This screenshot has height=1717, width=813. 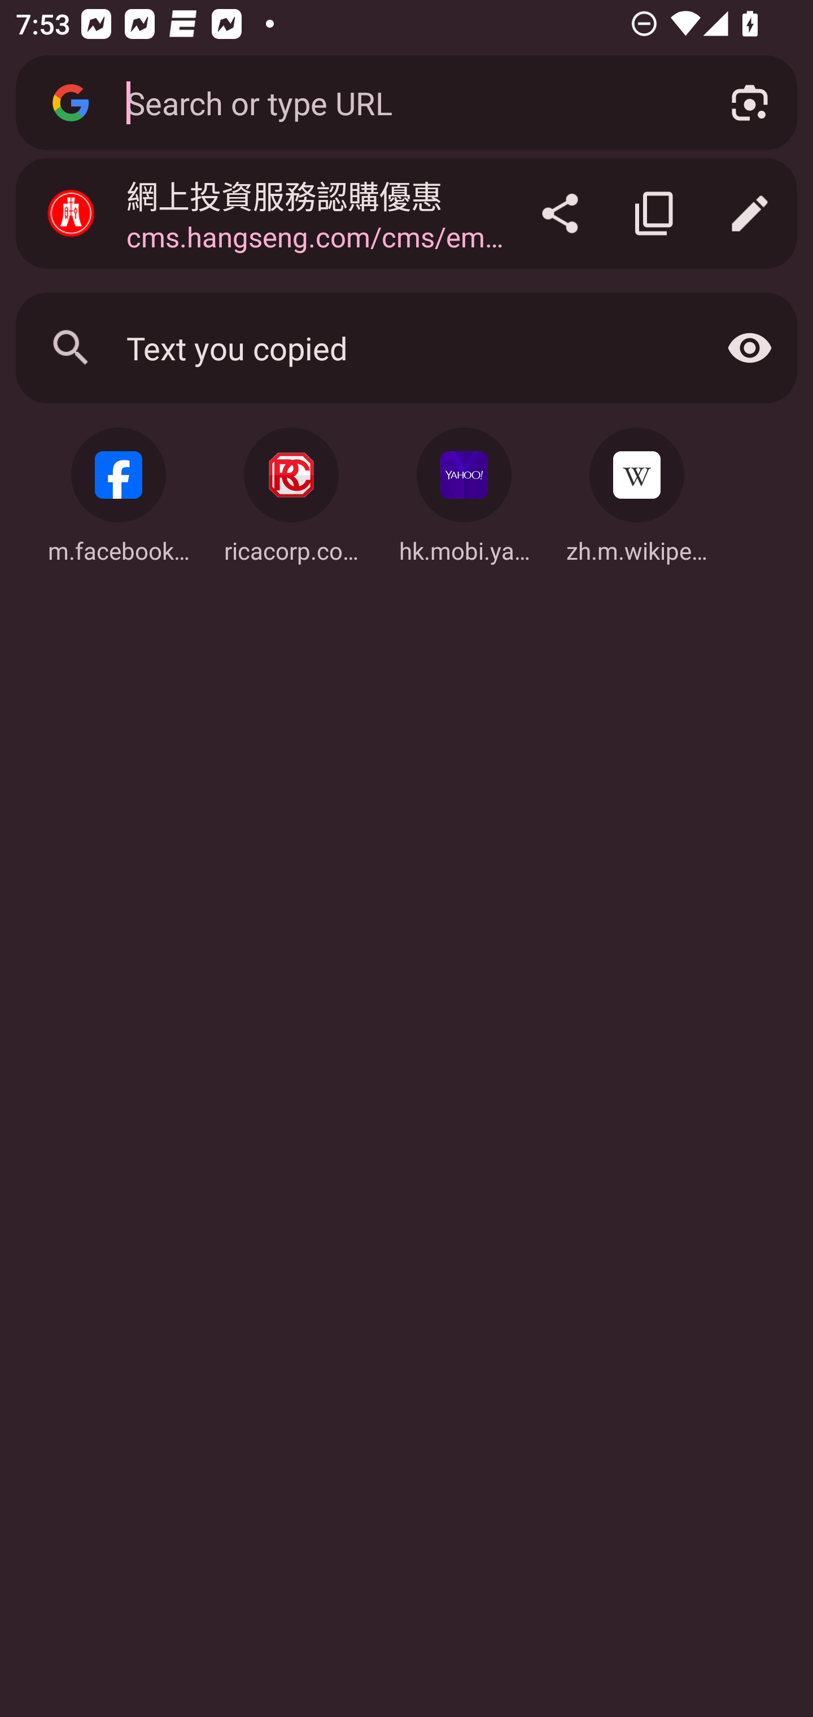 I want to click on Copy link, so click(x=655, y=213).